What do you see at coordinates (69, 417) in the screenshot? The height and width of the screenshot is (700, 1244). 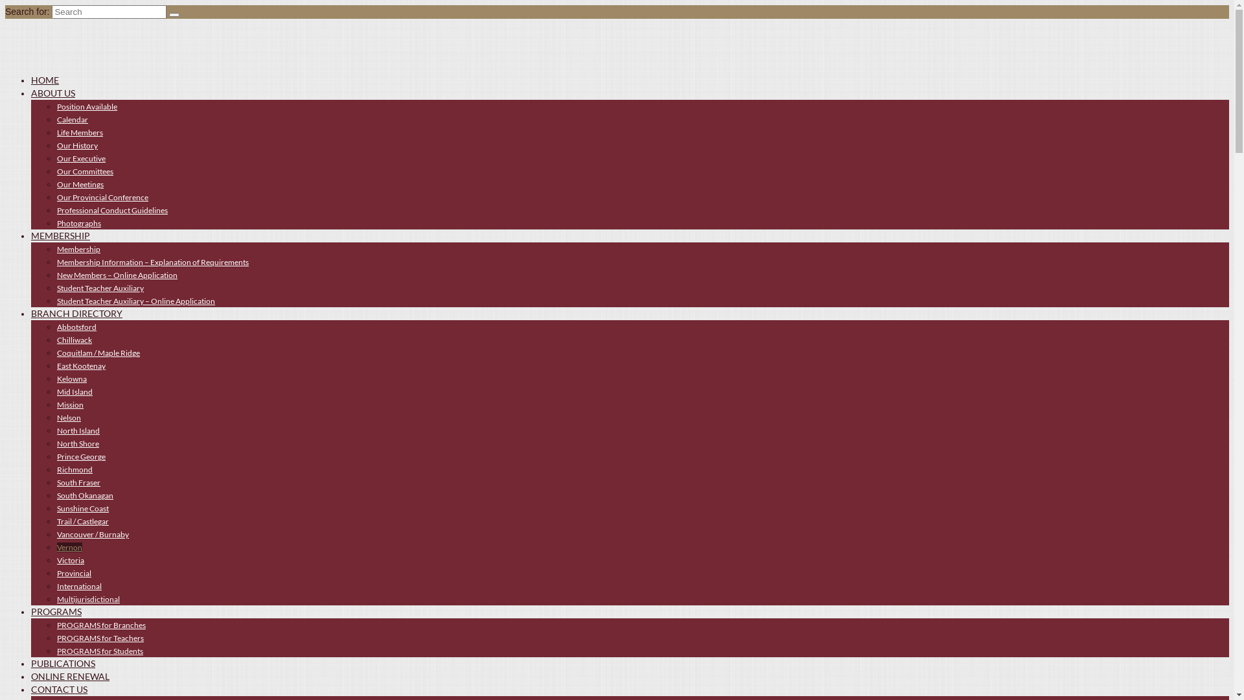 I see `Nelson` at bounding box center [69, 417].